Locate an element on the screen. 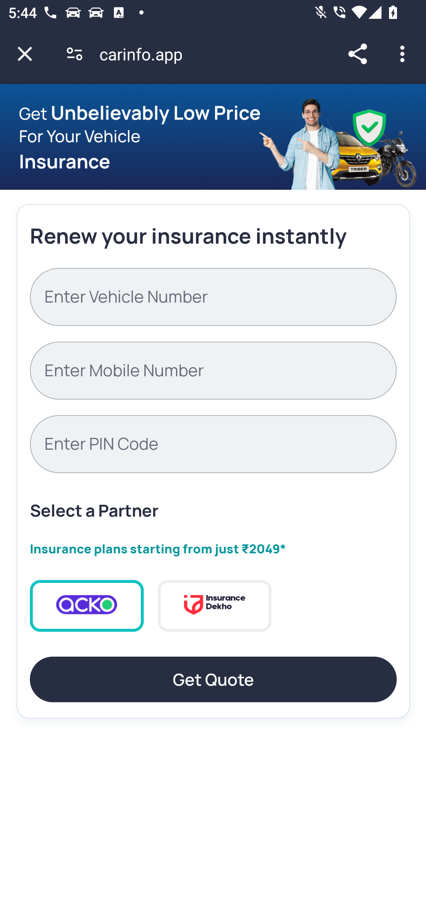  Get Quote is located at coordinates (213, 679).